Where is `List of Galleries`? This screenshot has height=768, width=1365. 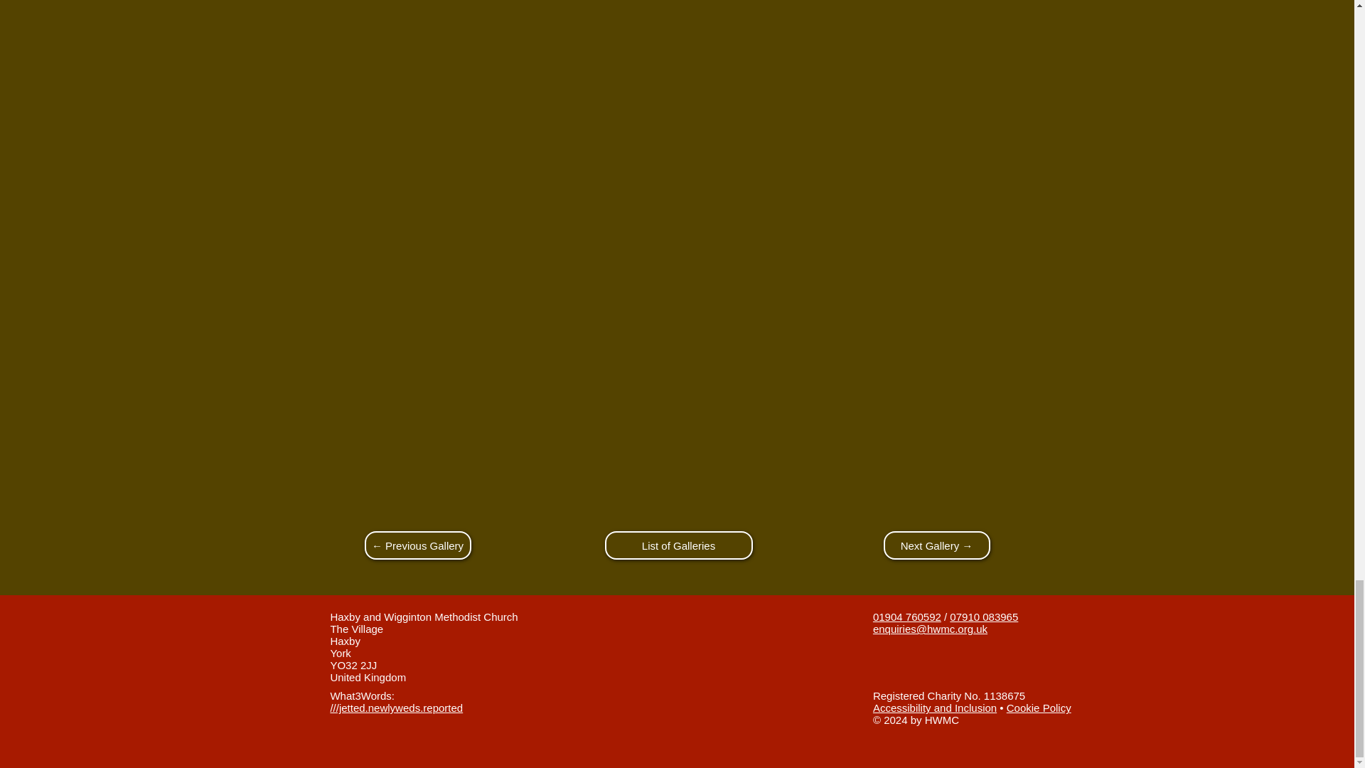 List of Galleries is located at coordinates (678, 545).